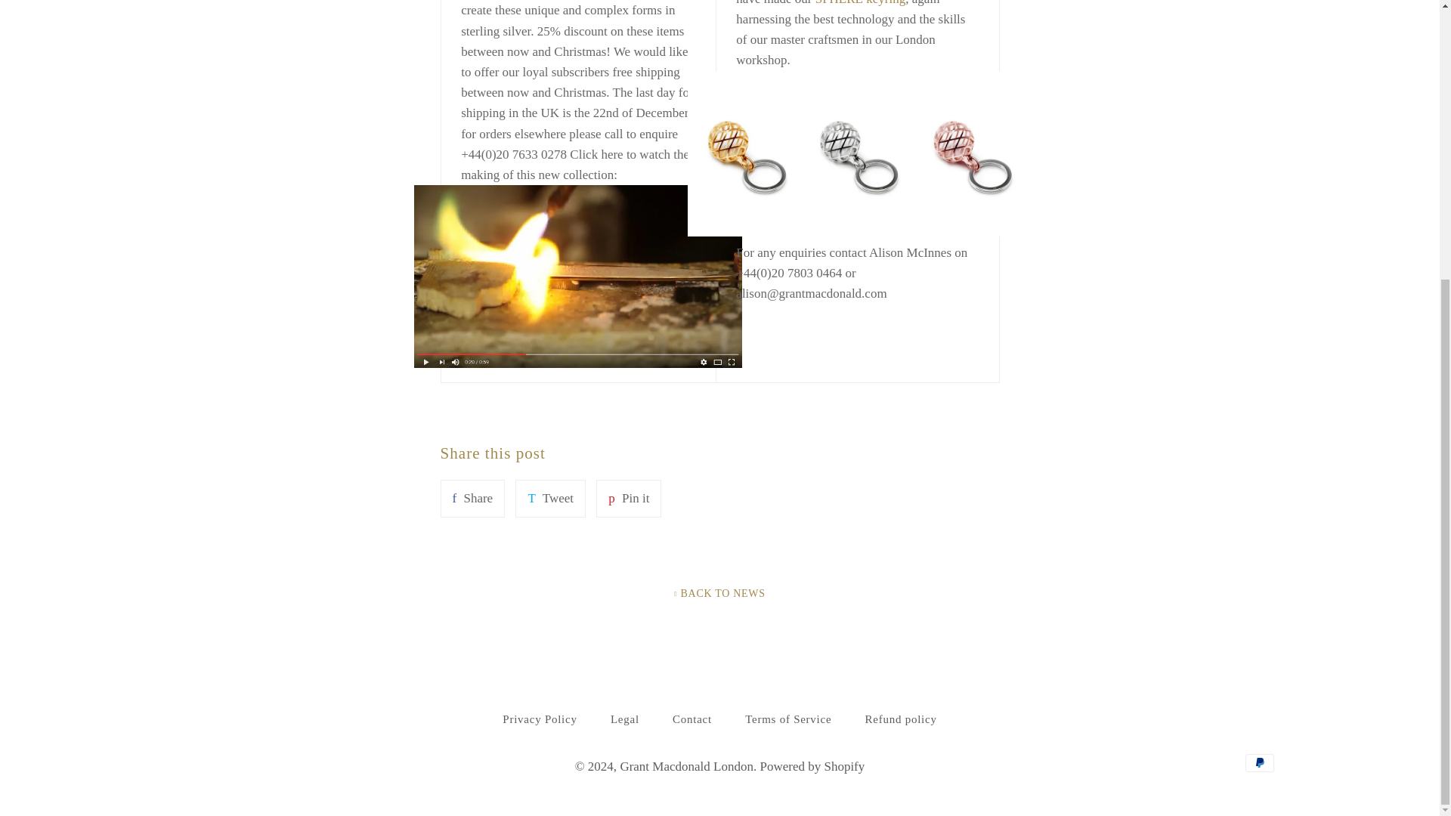 The height and width of the screenshot is (816, 1451). What do you see at coordinates (629, 498) in the screenshot?
I see `Pin on Pinterest` at bounding box center [629, 498].